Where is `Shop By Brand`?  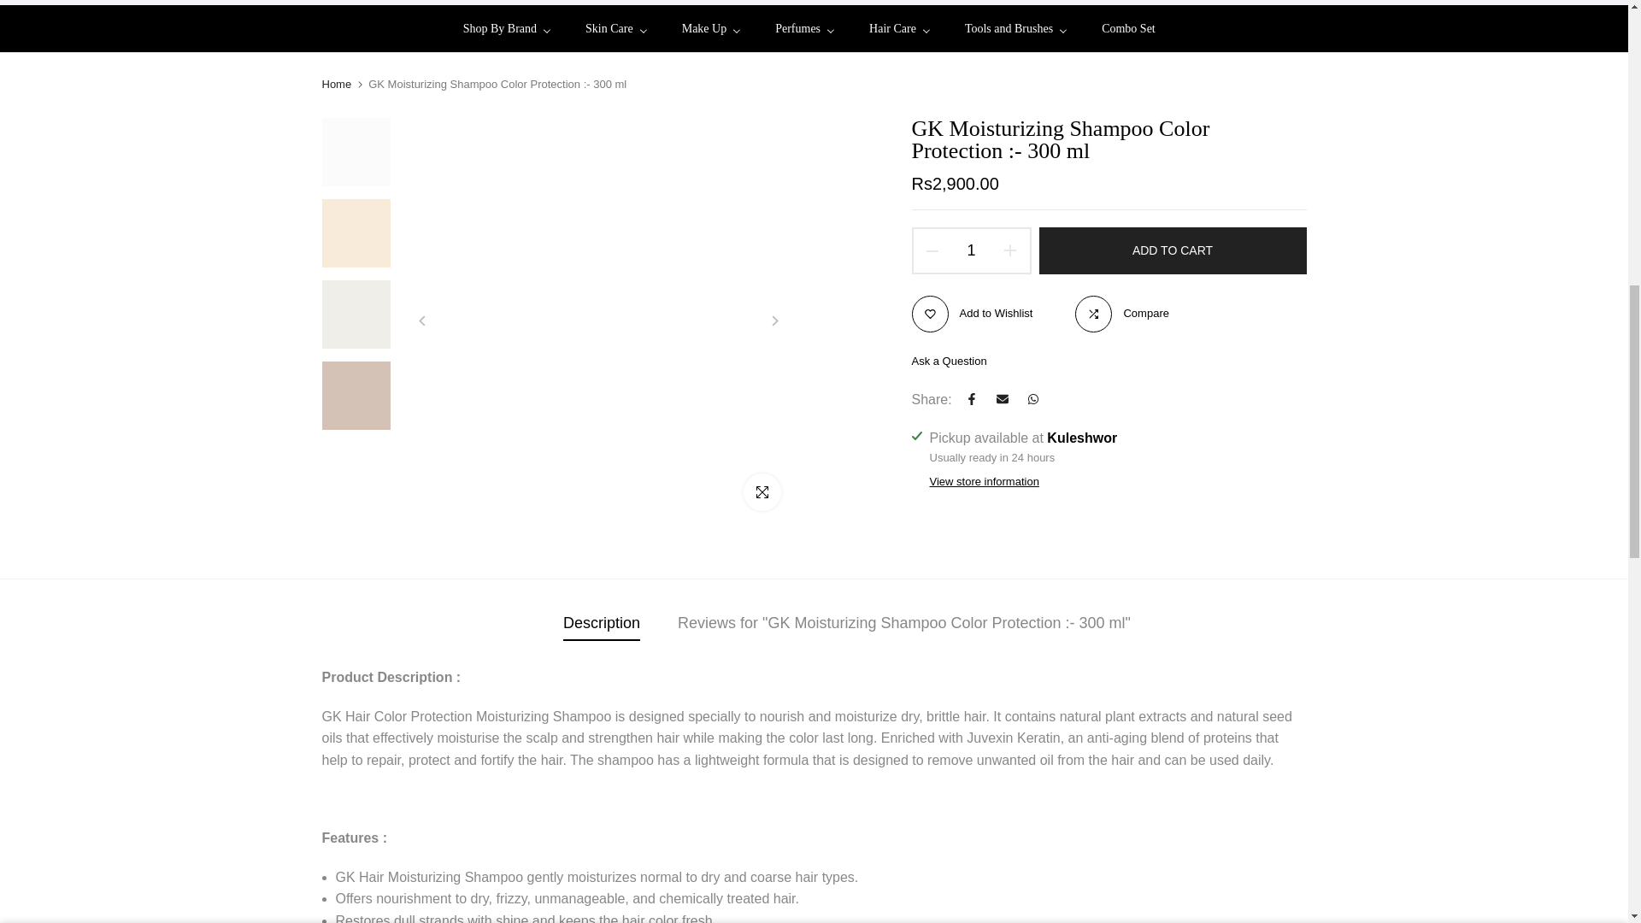
Shop By Brand is located at coordinates (515, 29).